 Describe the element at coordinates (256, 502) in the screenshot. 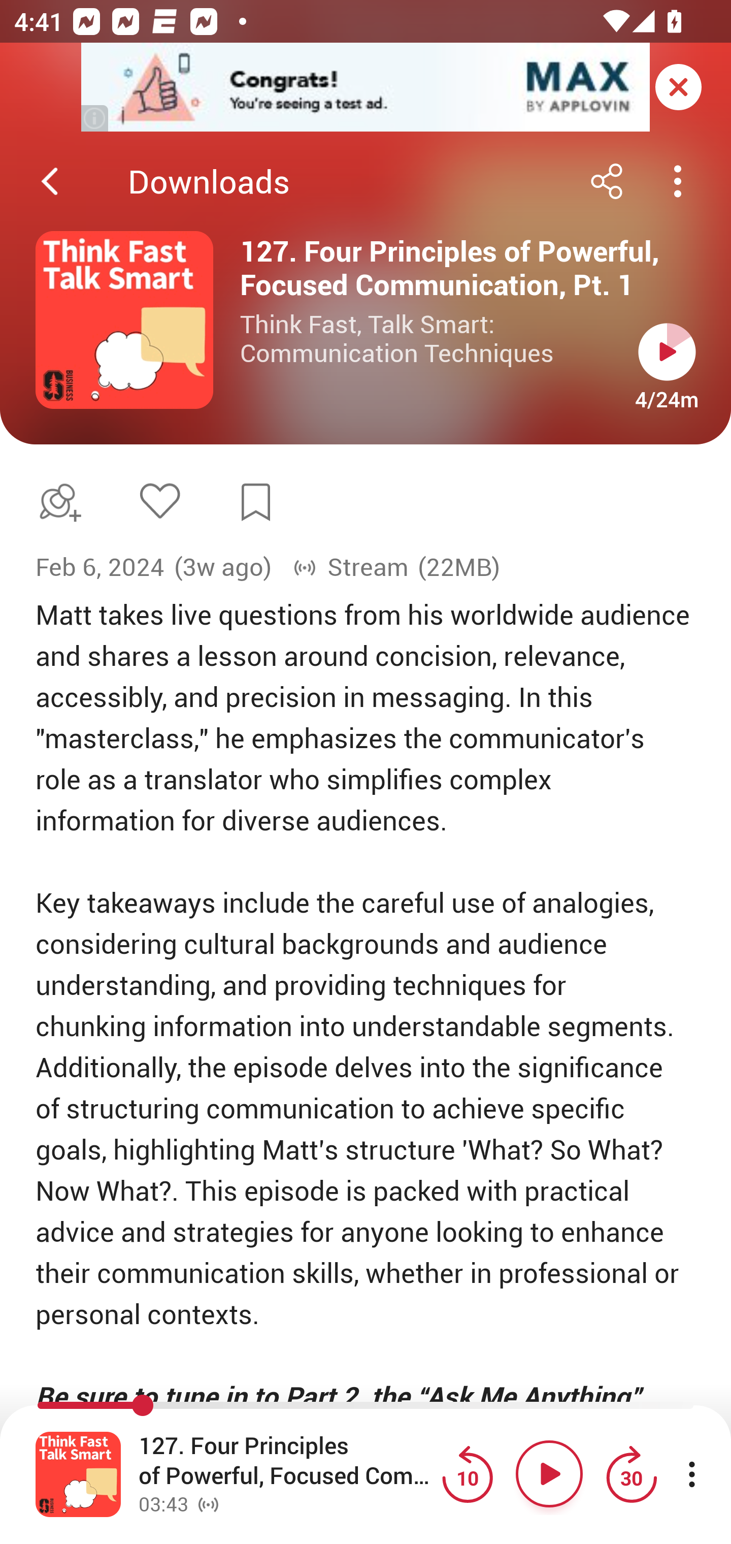

I see `New bookmark …` at that location.